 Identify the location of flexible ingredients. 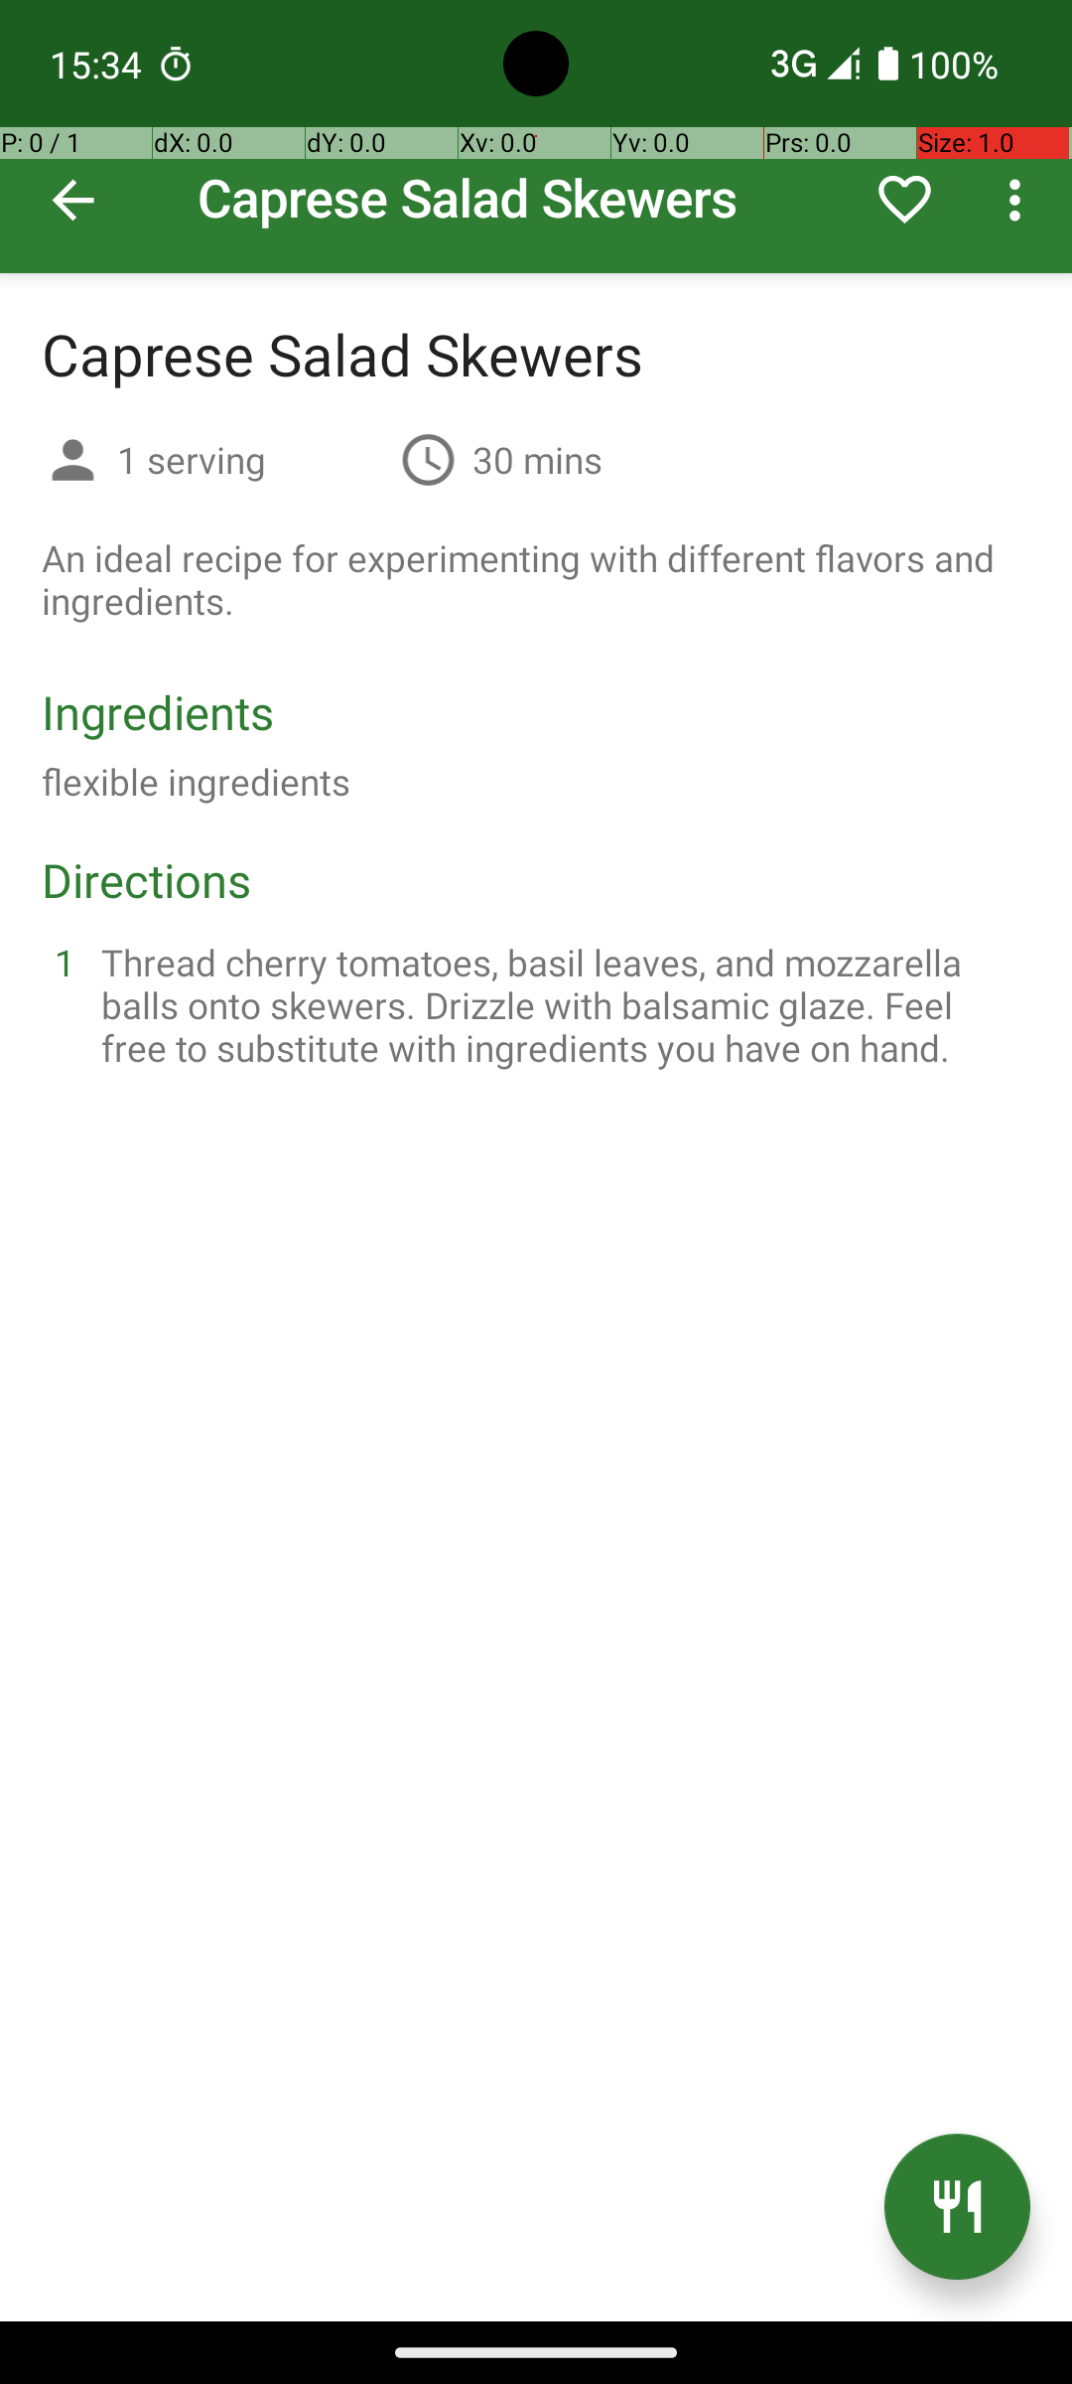
(197, 781).